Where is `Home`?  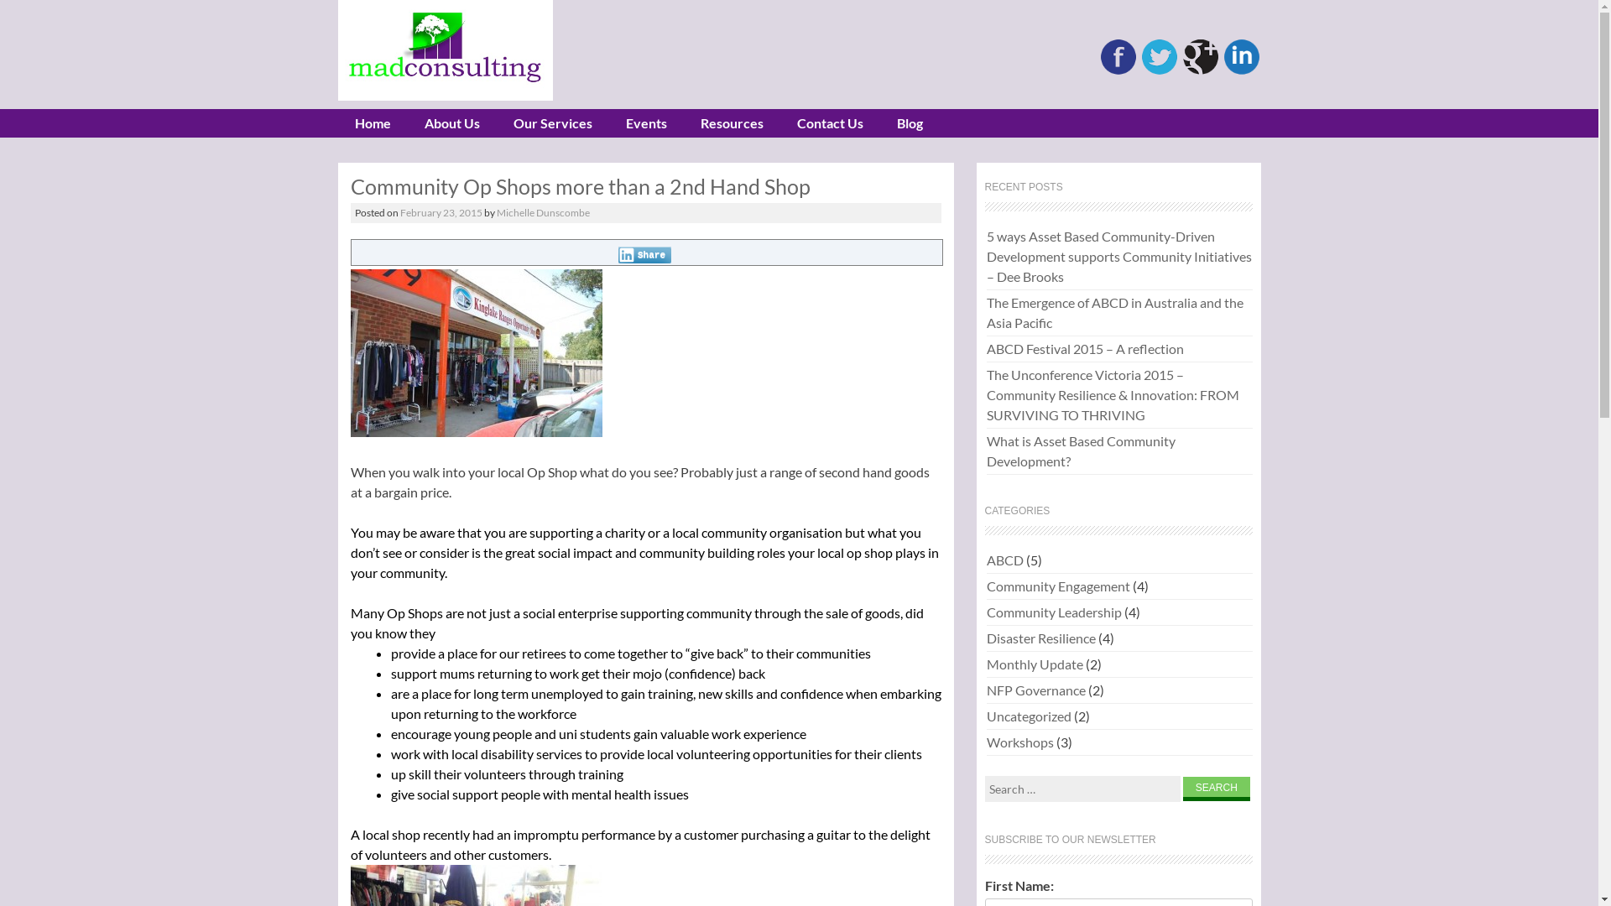 Home is located at coordinates (373, 123).